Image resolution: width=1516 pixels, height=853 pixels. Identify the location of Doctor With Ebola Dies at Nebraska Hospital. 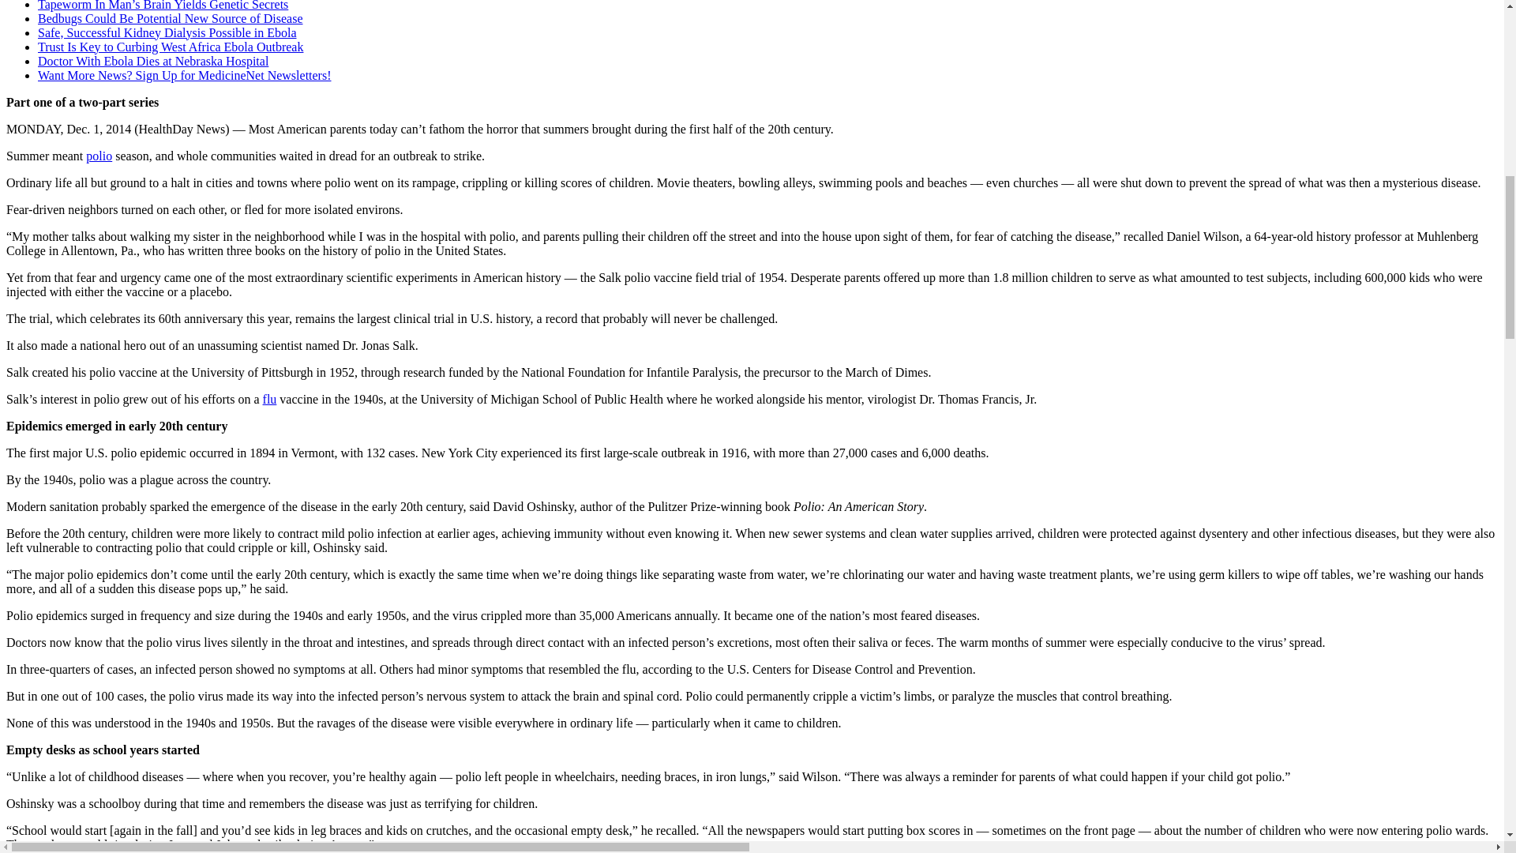
(153, 62).